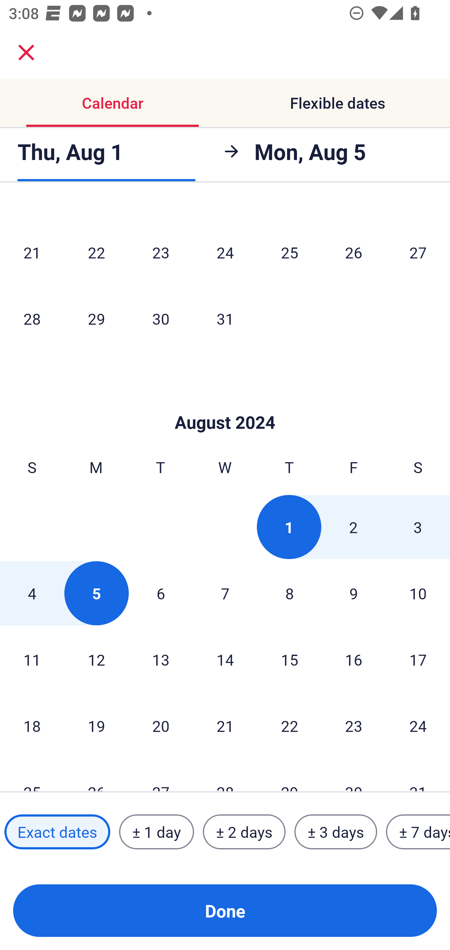 The width and height of the screenshot is (450, 950). Describe the element at coordinates (225, 593) in the screenshot. I see `7 Wednesday, August 7, 2024` at that location.